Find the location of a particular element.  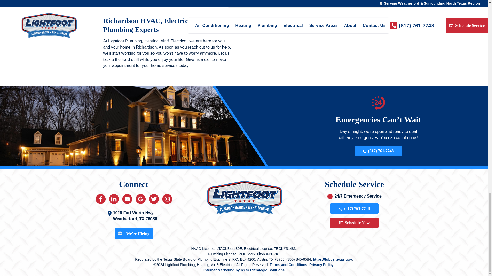

Linkedin is located at coordinates (114, 199).